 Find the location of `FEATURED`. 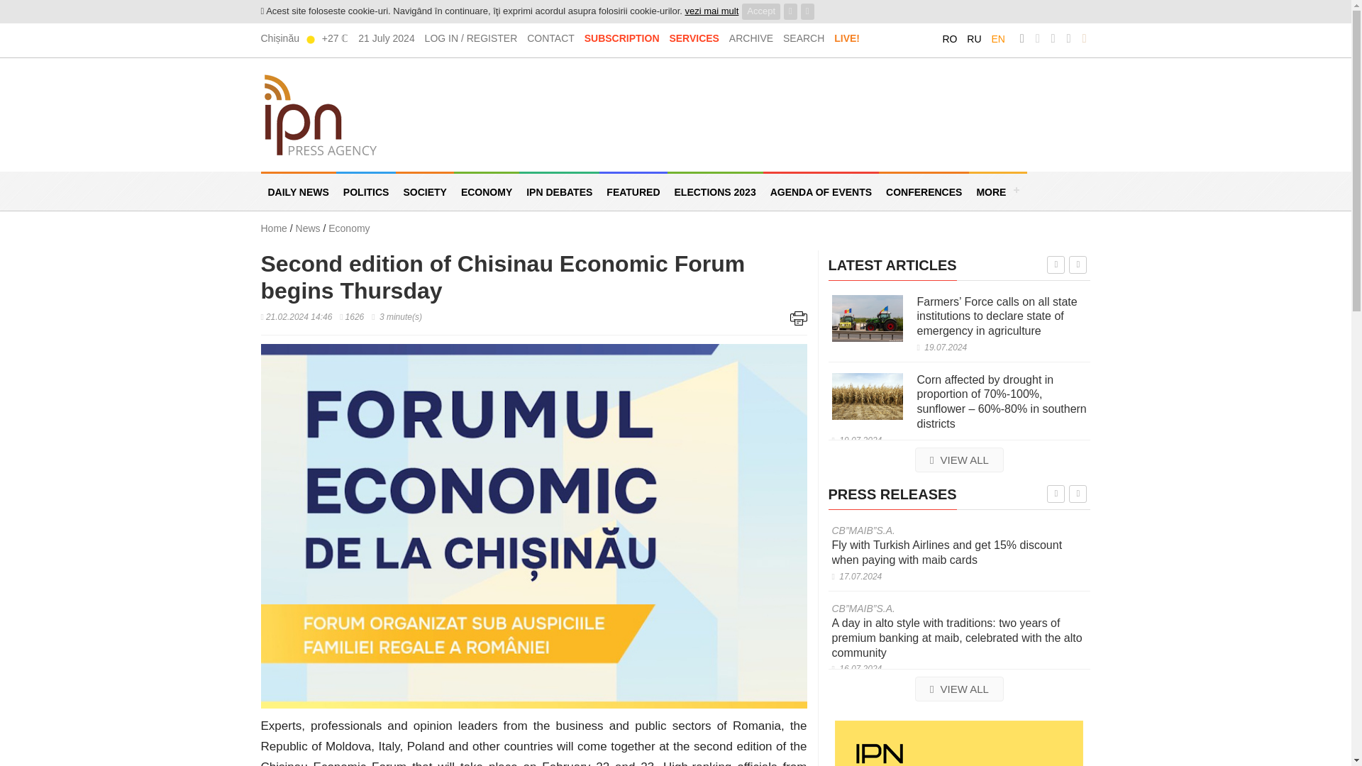

FEATURED is located at coordinates (633, 191).